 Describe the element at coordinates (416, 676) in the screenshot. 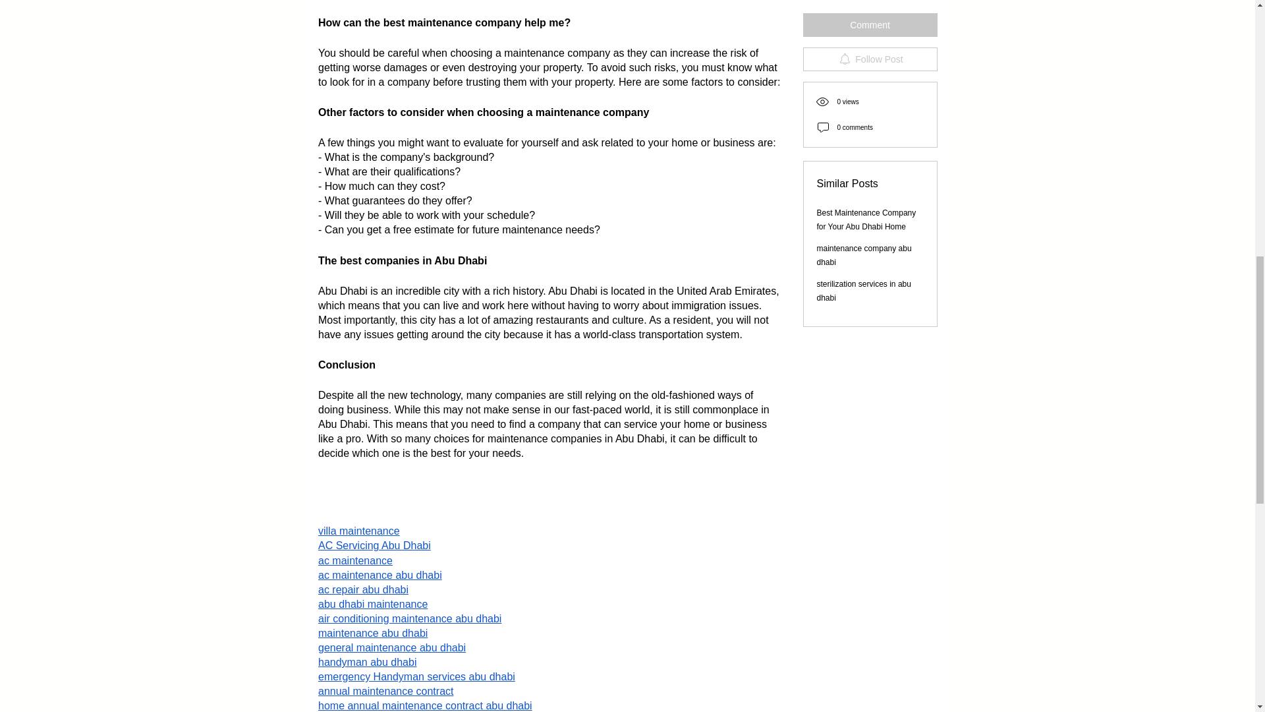

I see `emergency Handyman services abu dhabi` at that location.